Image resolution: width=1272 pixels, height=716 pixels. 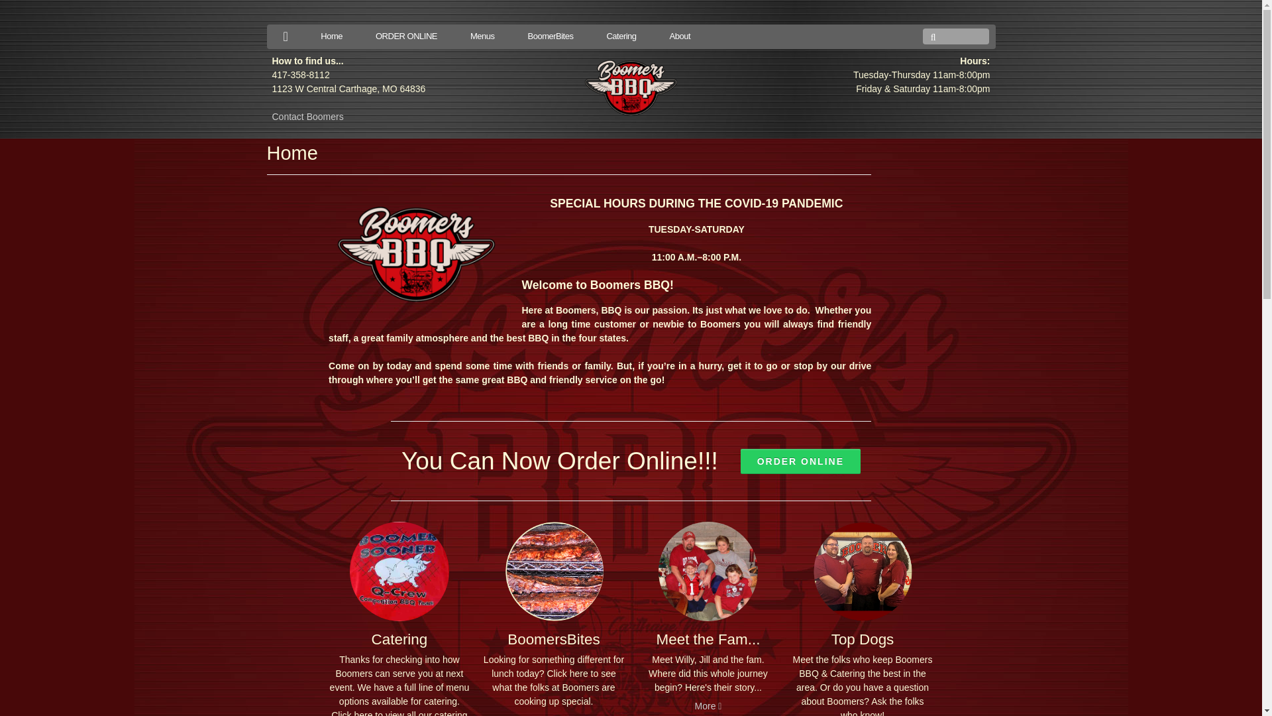 What do you see at coordinates (800, 461) in the screenshot?
I see `ORDER ONLINE` at bounding box center [800, 461].